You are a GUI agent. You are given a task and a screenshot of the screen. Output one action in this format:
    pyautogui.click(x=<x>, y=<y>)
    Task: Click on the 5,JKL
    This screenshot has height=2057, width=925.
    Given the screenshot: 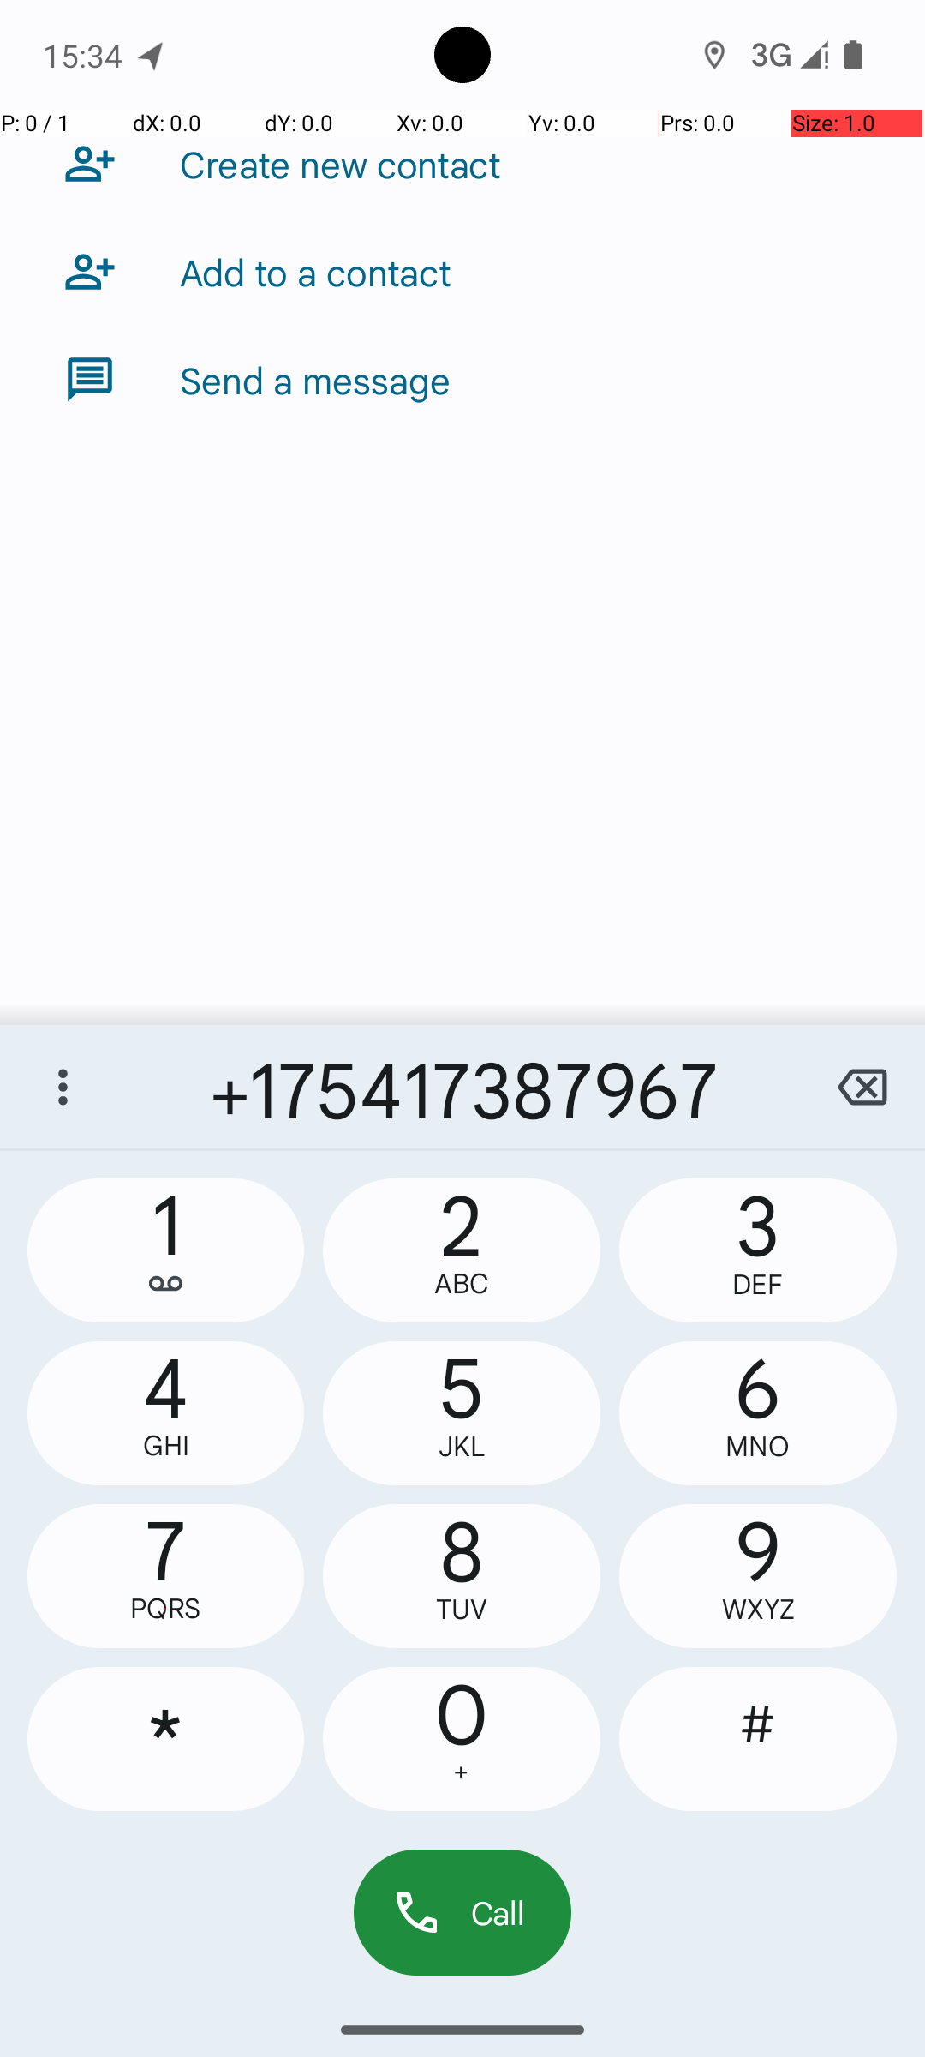 What is the action you would take?
    pyautogui.click(x=462, y=1413)
    